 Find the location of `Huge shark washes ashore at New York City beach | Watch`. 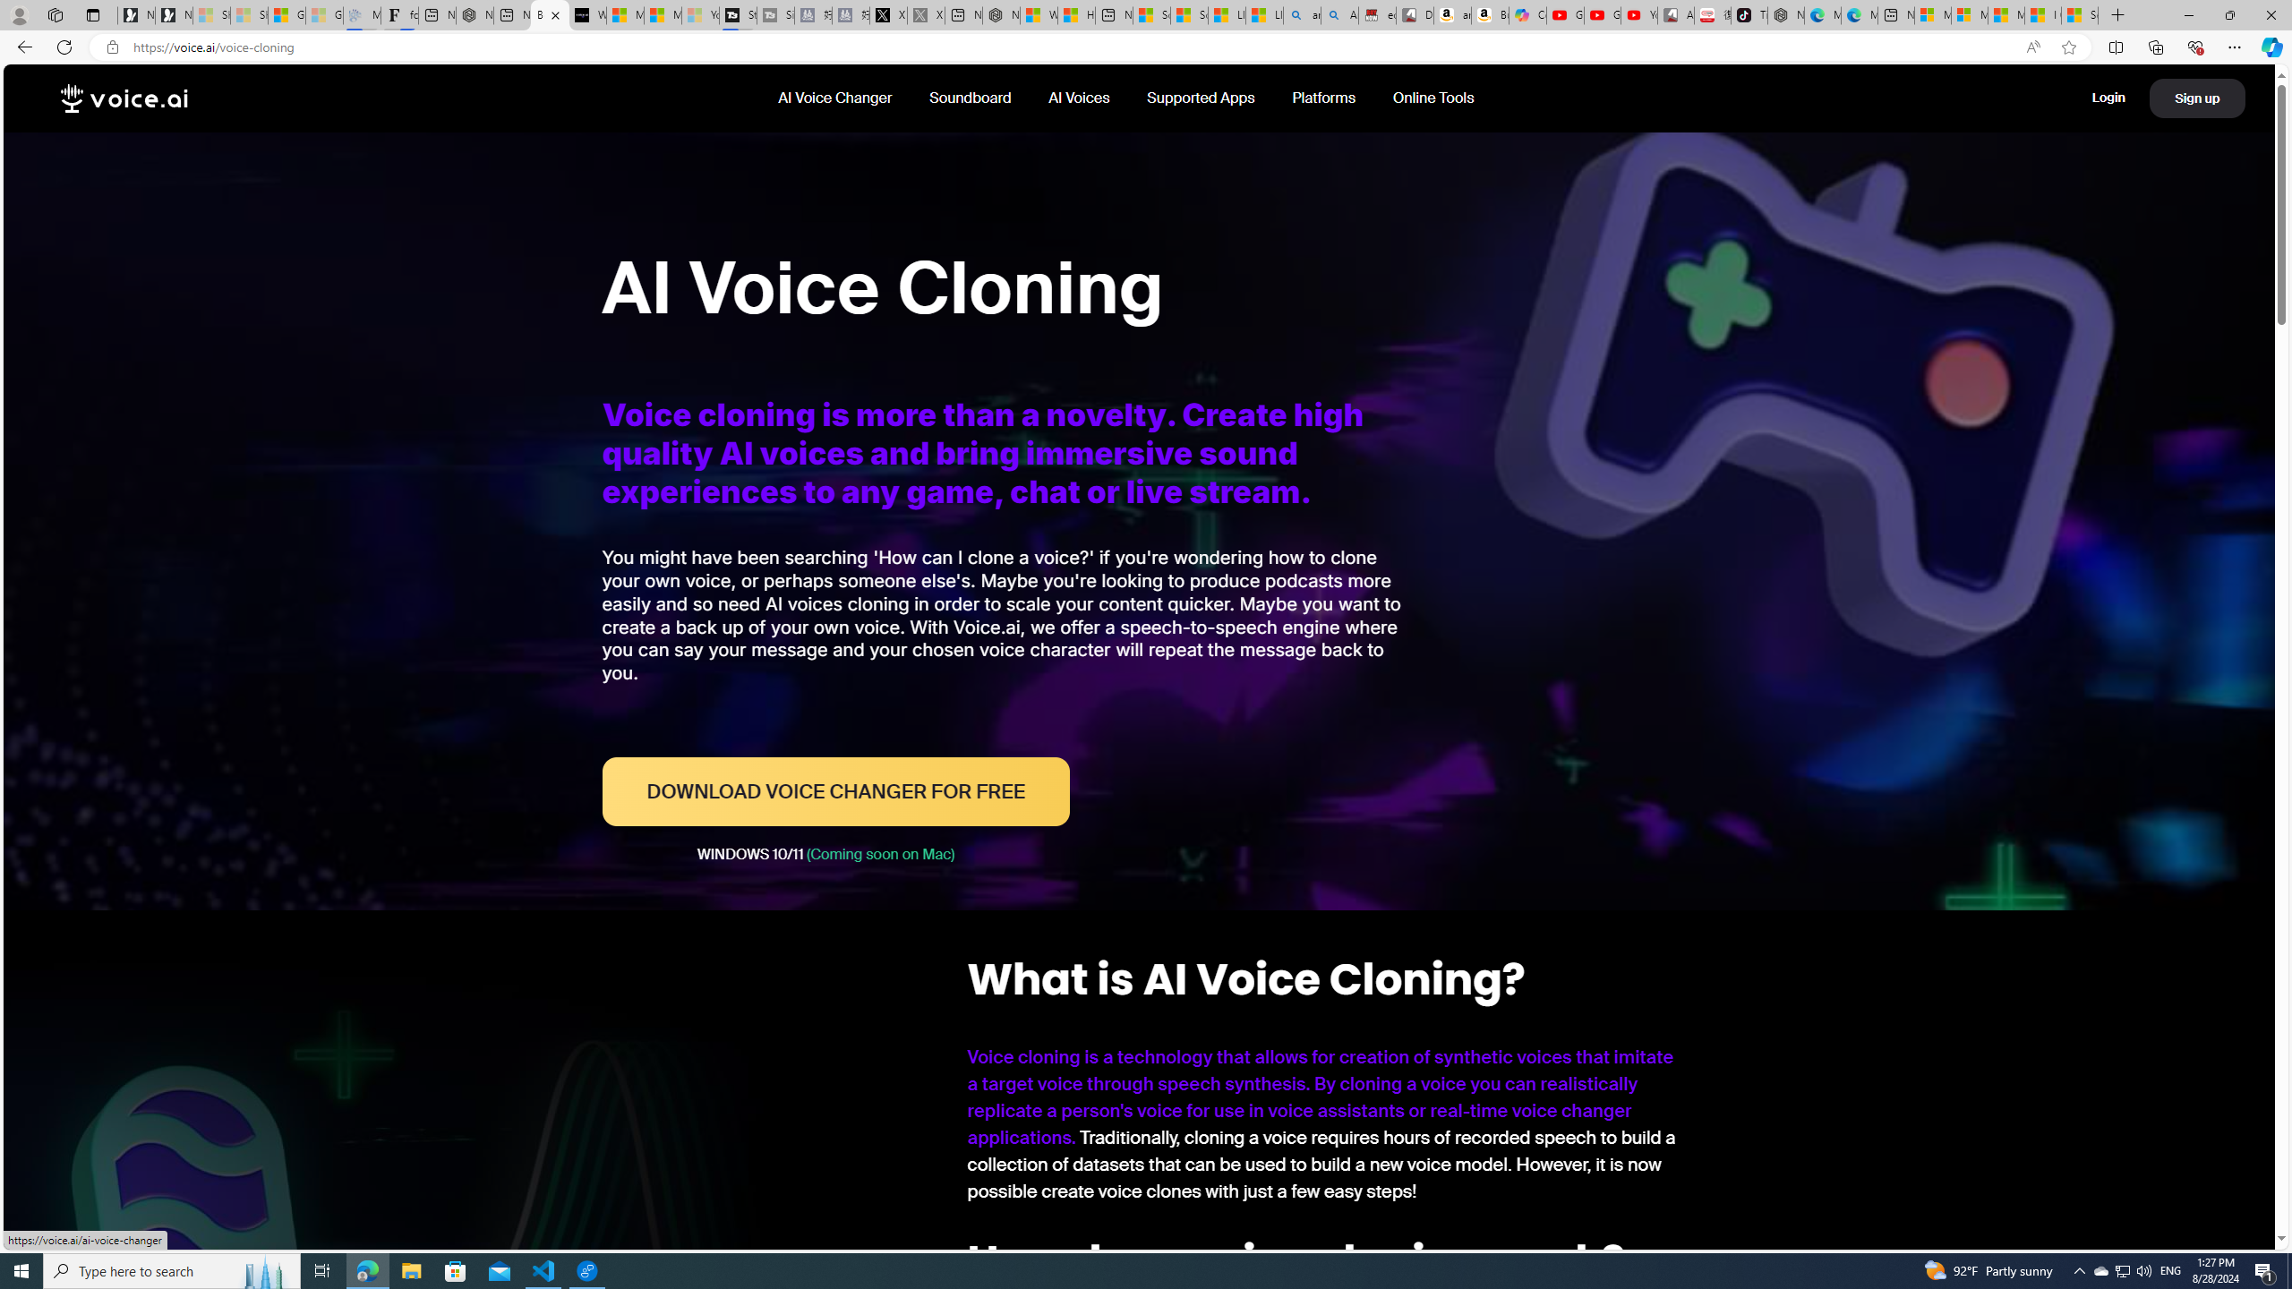

Huge shark washes ashore at New York City beach | Watch is located at coordinates (1076, 15).